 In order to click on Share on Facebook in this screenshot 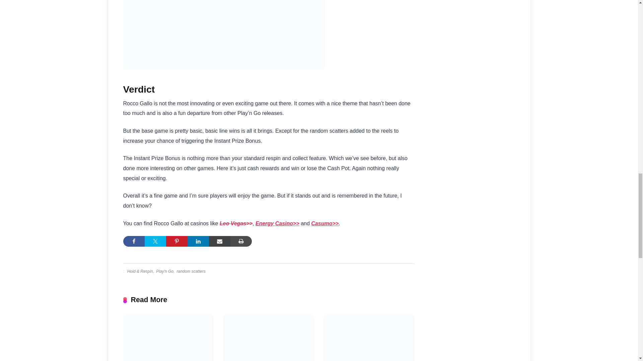, I will do `click(134, 241)`.